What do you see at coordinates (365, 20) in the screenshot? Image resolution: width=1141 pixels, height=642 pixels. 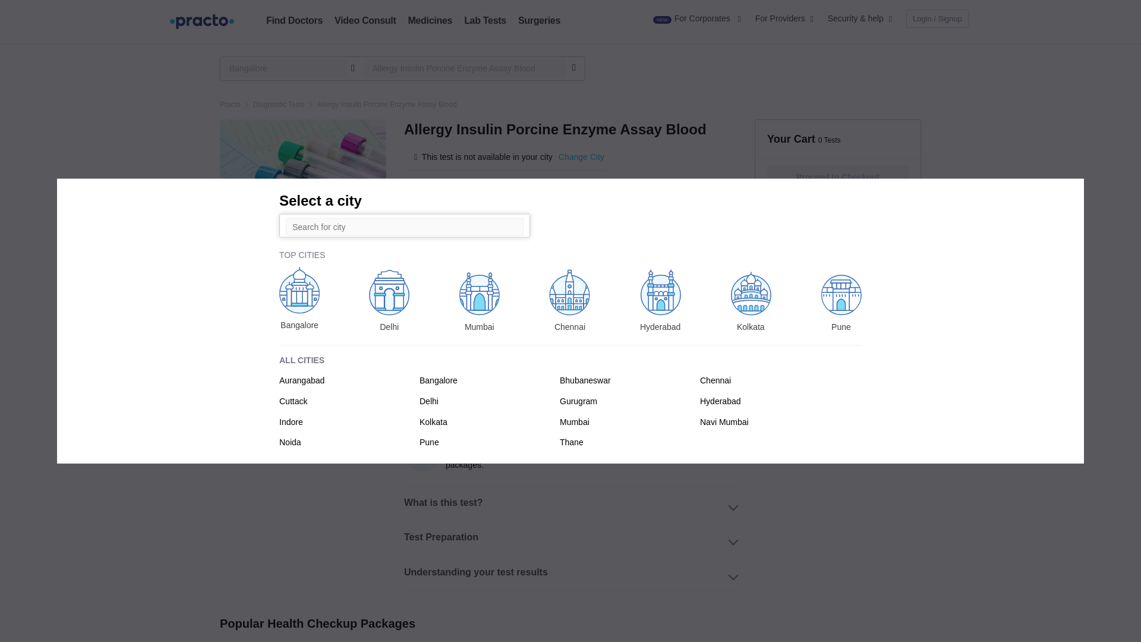 I see `Video Consult` at bounding box center [365, 20].